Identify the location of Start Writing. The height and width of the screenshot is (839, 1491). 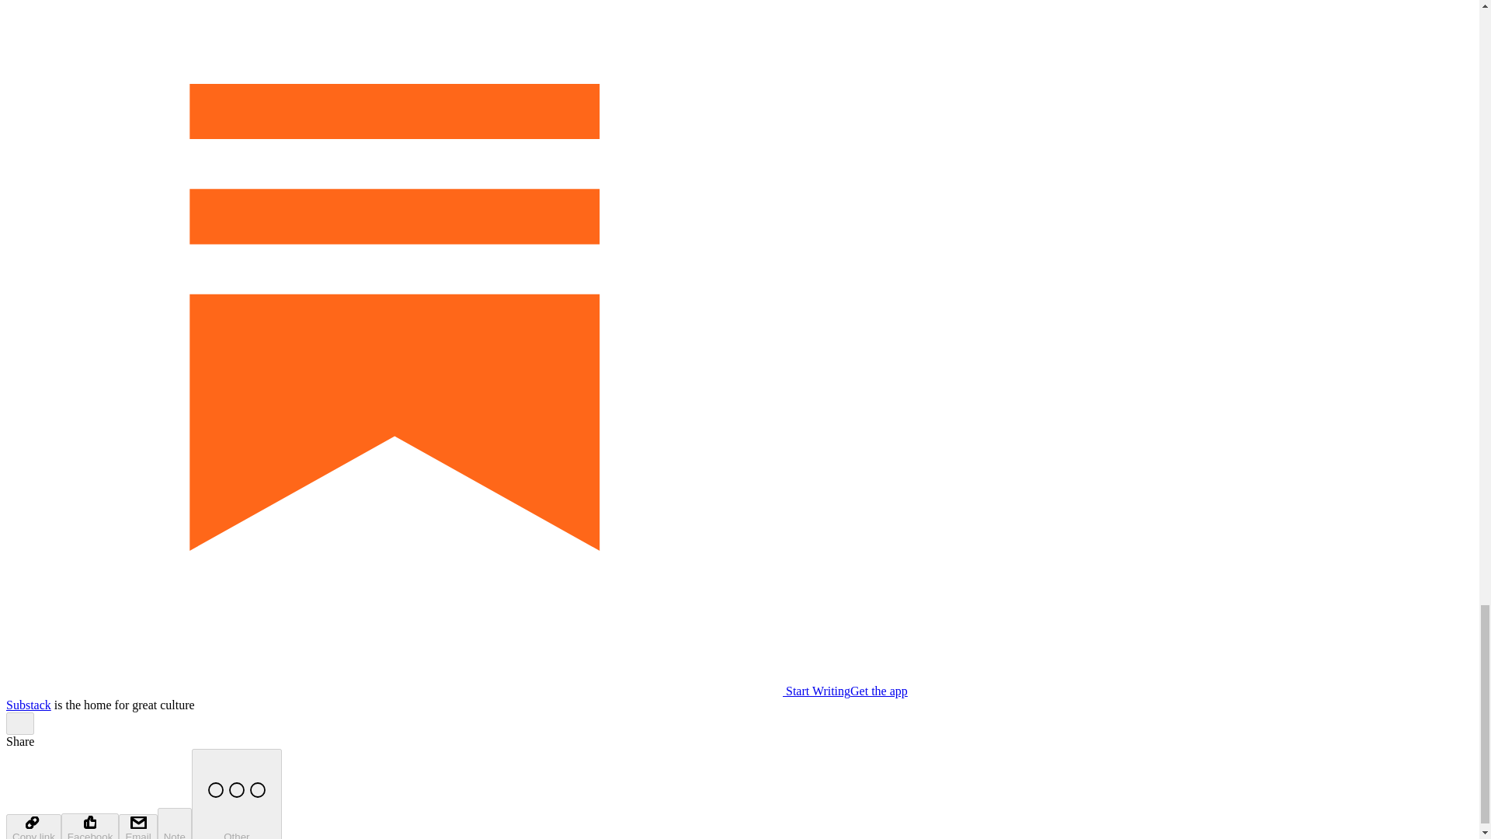
(427, 691).